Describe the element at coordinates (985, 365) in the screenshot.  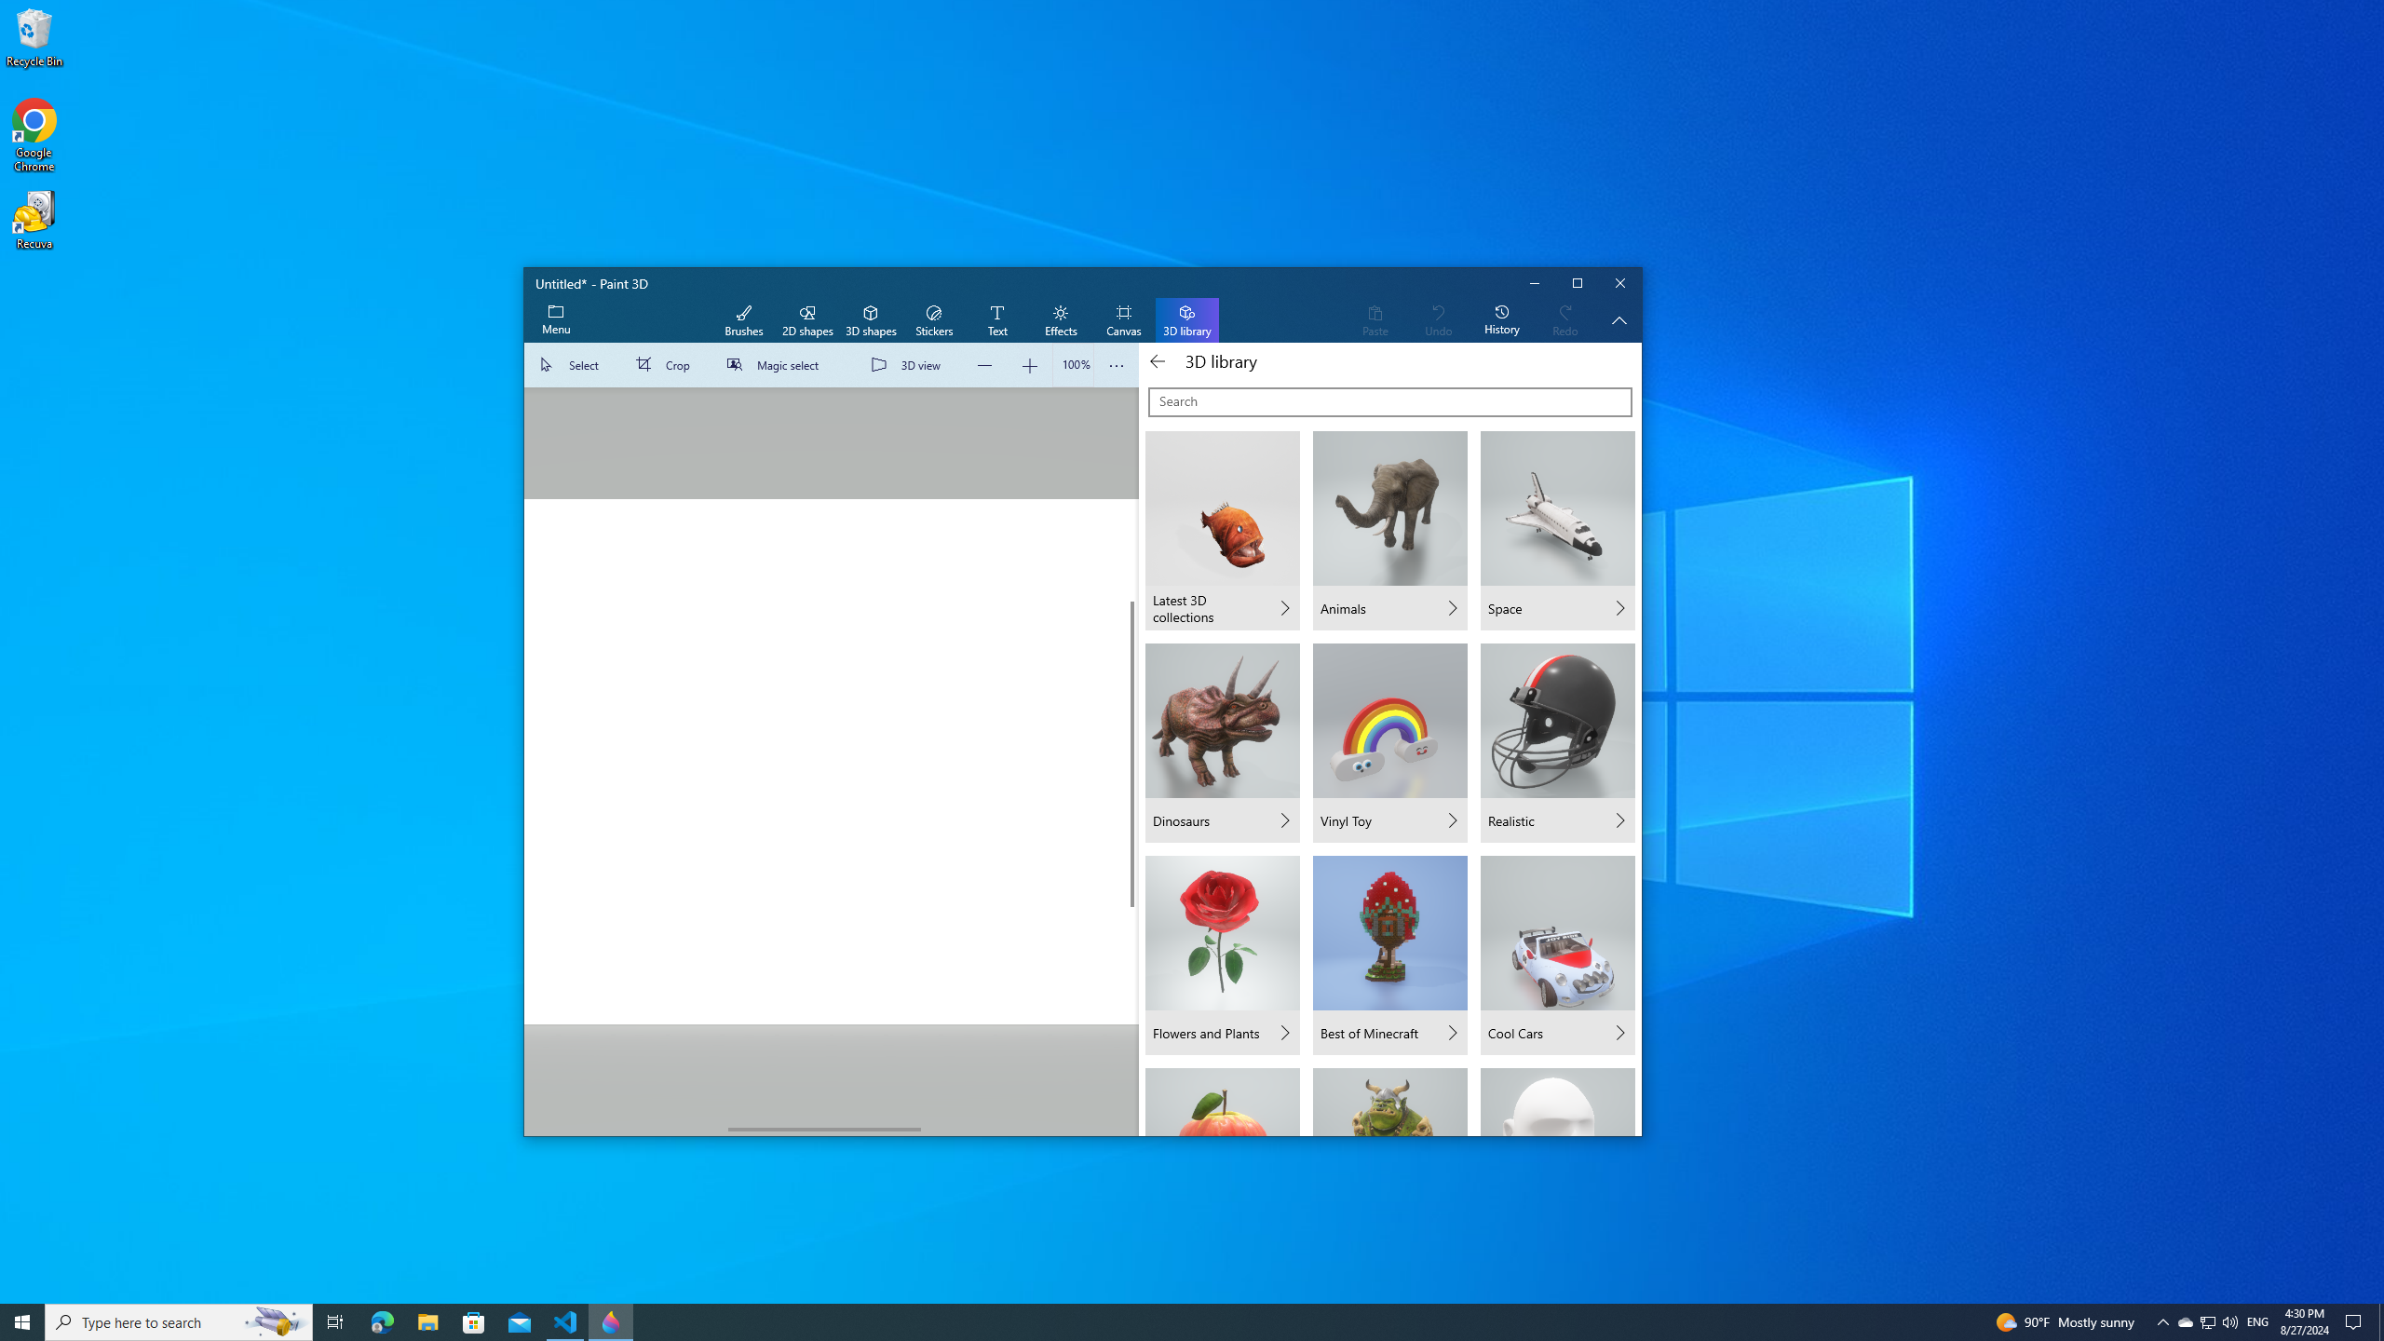
I see `Zoom out` at that location.